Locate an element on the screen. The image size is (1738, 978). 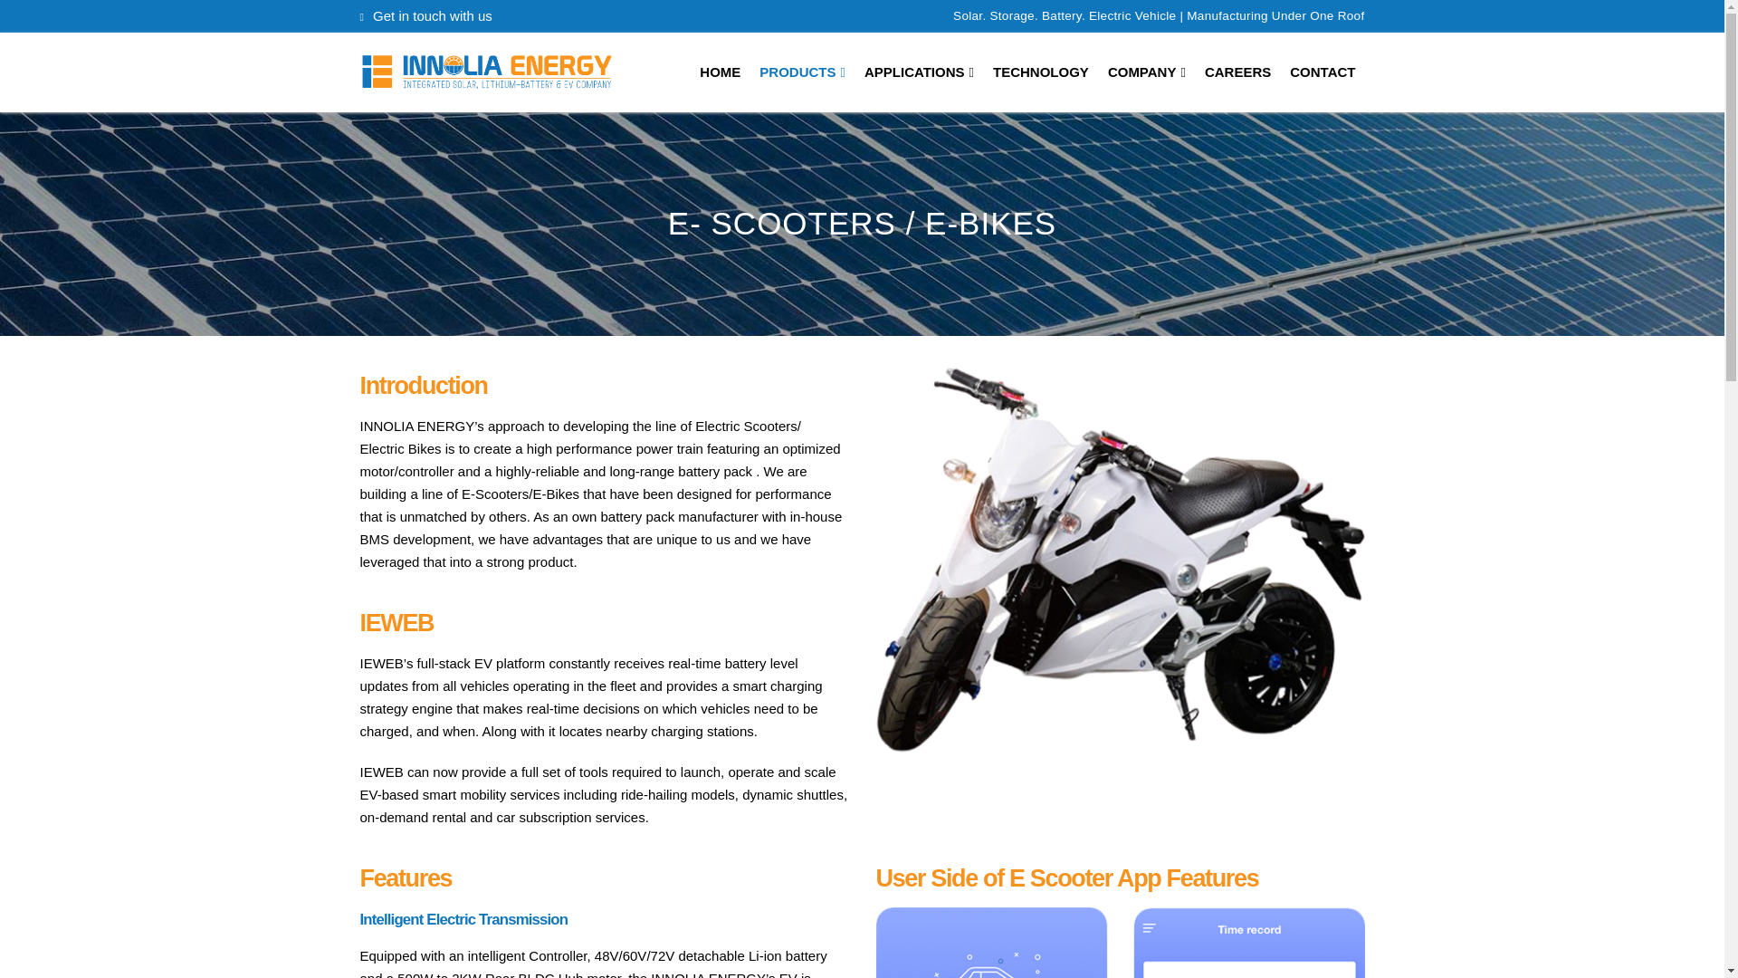
Innolia Energy - Solar, Lithium Battery and EV company is located at coordinates (486, 72).